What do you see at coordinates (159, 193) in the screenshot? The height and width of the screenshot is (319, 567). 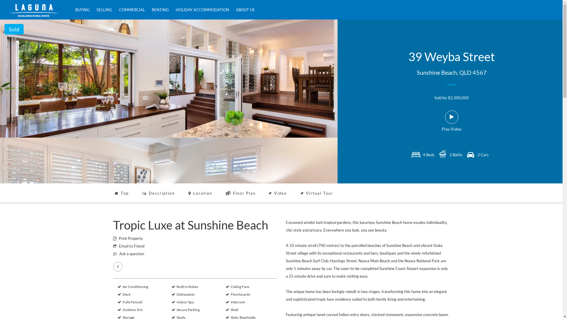 I see `Description` at bounding box center [159, 193].